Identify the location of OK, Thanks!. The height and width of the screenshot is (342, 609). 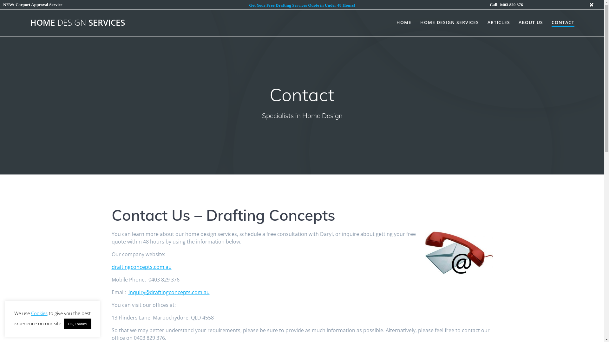
(78, 324).